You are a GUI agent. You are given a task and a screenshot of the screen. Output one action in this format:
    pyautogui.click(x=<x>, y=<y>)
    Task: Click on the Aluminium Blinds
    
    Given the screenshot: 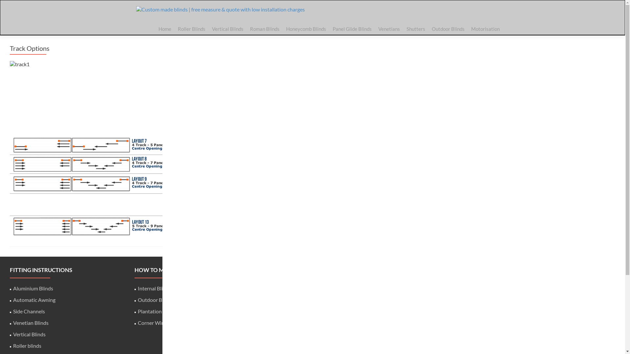 What is the action you would take?
    pyautogui.click(x=33, y=288)
    